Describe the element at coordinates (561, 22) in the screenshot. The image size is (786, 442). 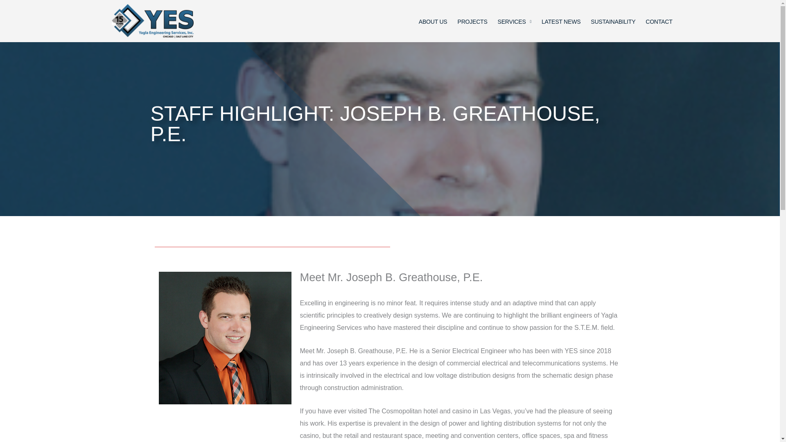
I see `LATEST NEWS` at that location.